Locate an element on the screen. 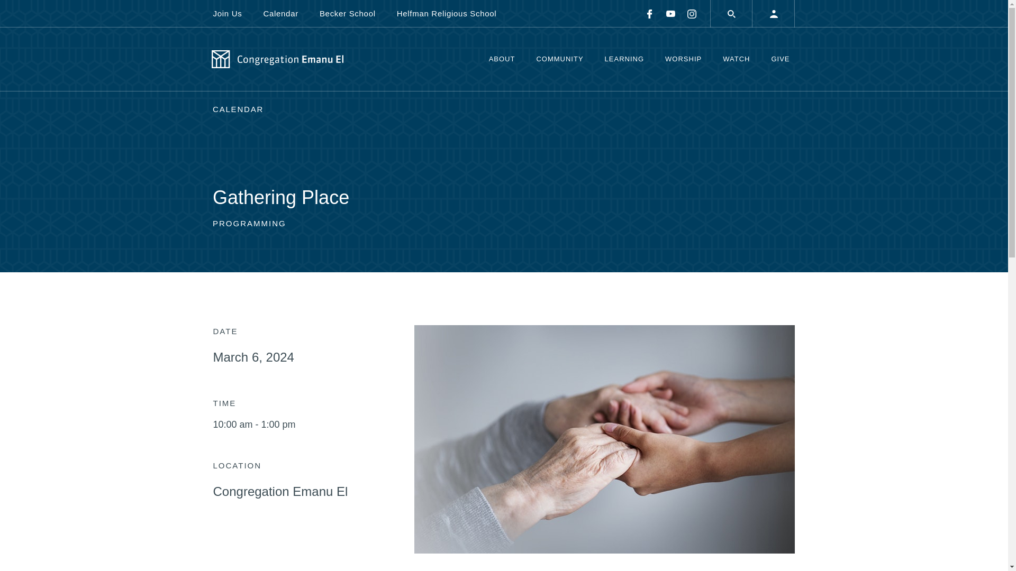  WORSHIP is located at coordinates (683, 59).